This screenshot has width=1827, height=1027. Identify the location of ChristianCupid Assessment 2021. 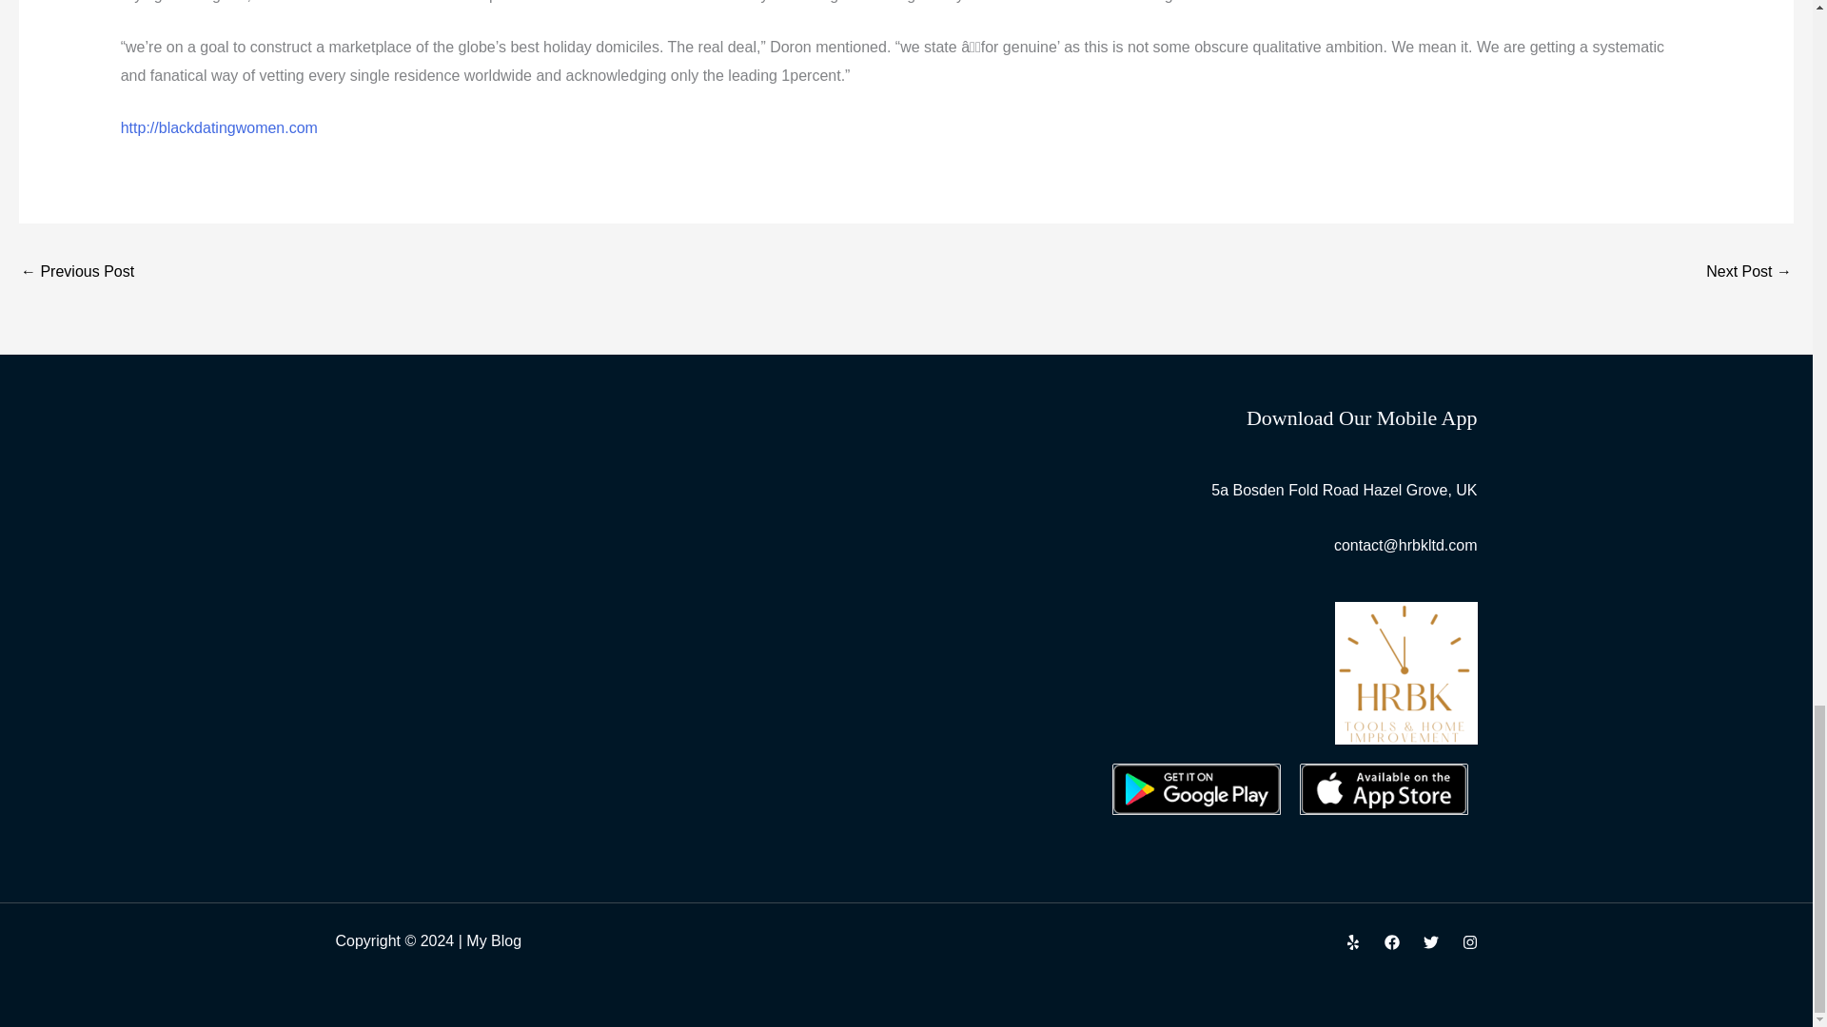
(76, 272).